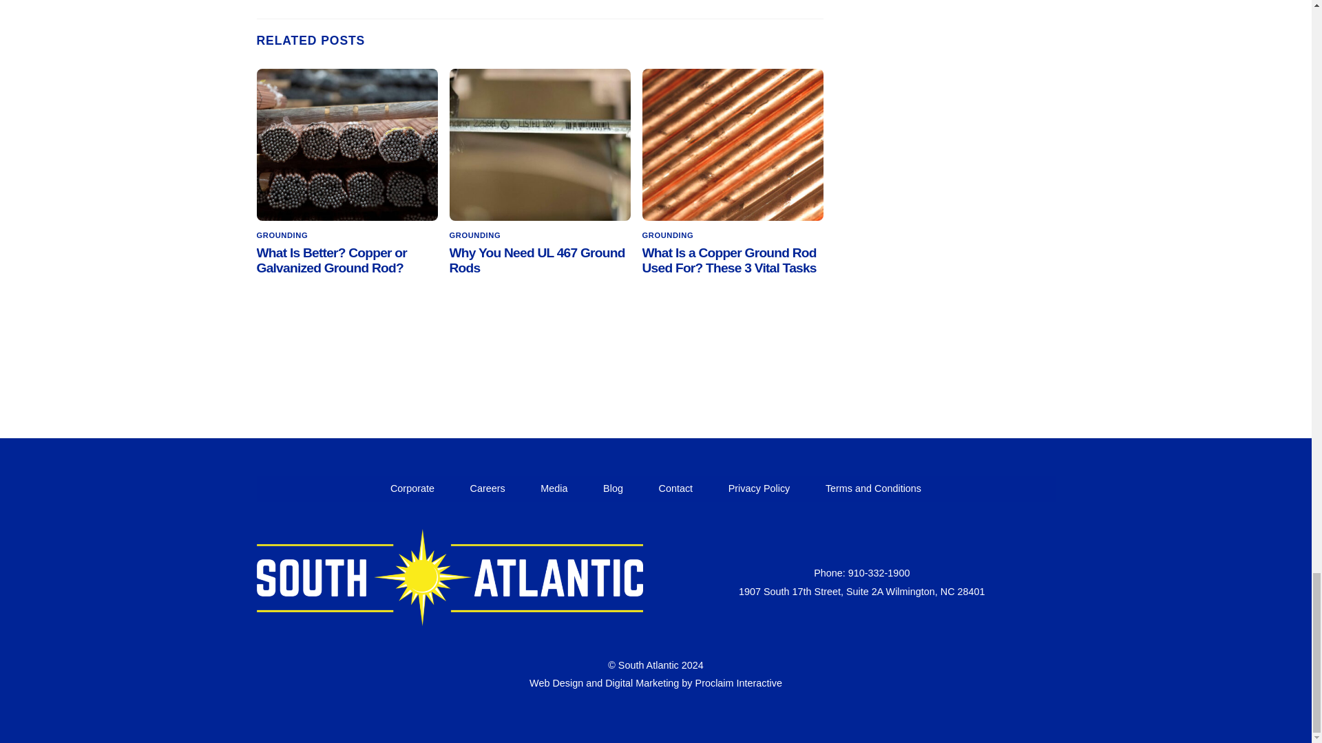  Describe the element at coordinates (733, 144) in the screenshot. I see `what-is-a-copper-ground-rod-used-for` at that location.